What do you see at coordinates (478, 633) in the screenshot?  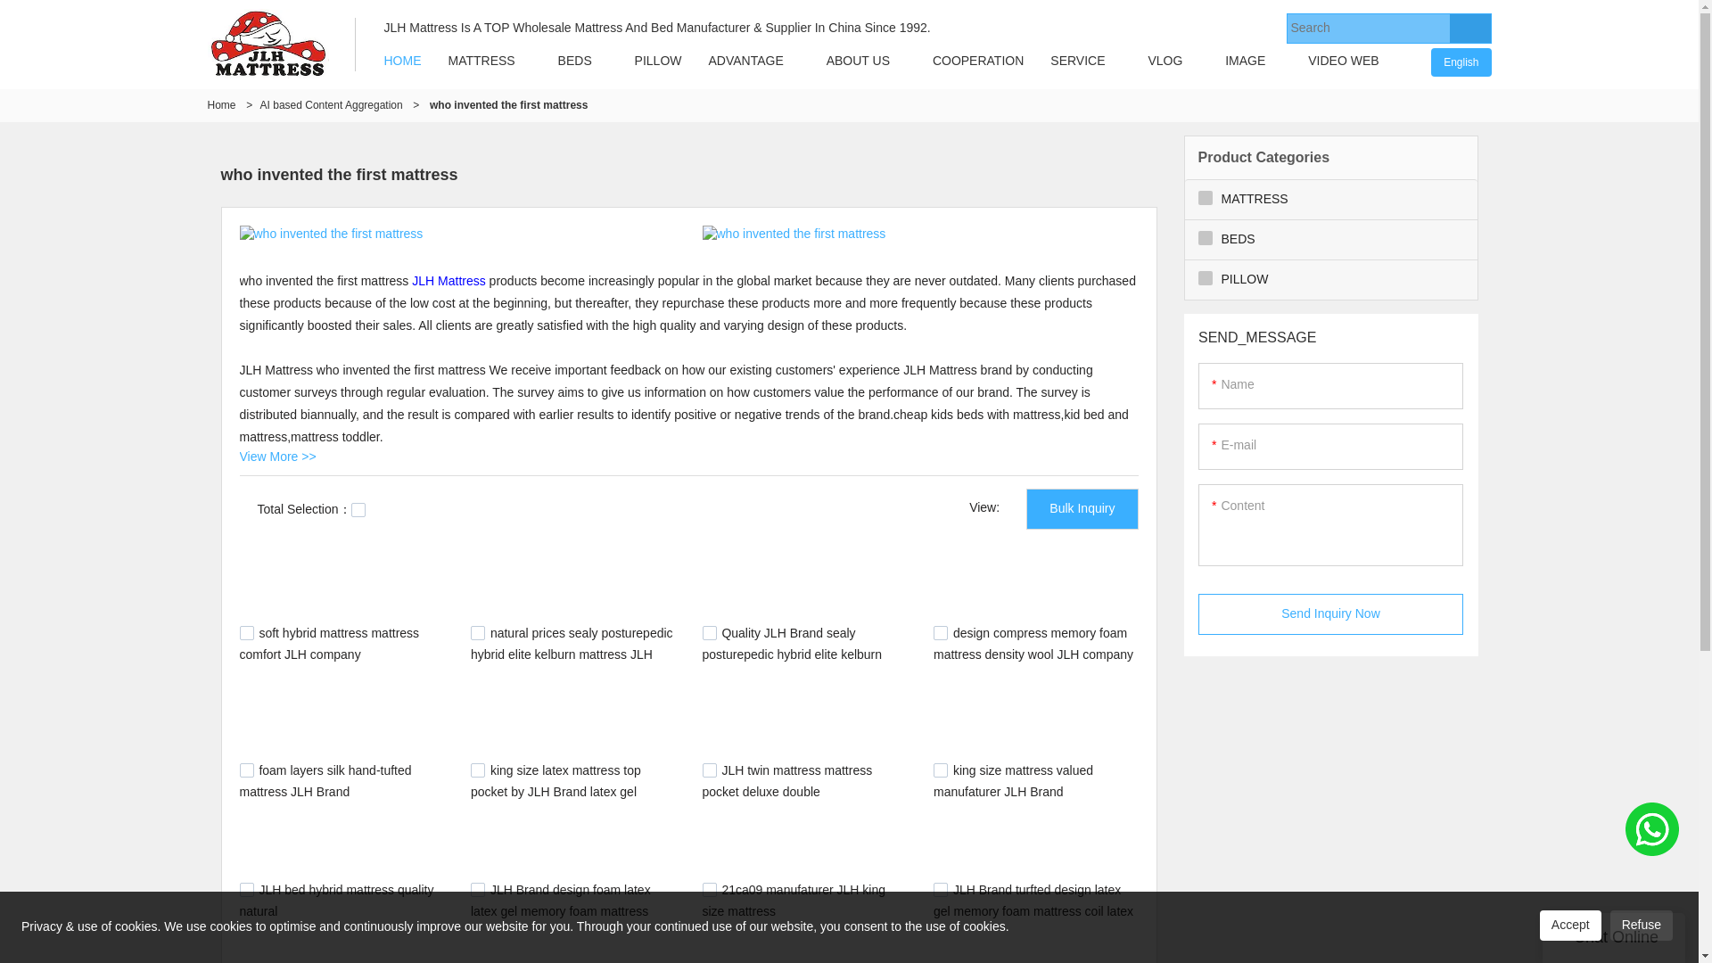 I see `1099` at bounding box center [478, 633].